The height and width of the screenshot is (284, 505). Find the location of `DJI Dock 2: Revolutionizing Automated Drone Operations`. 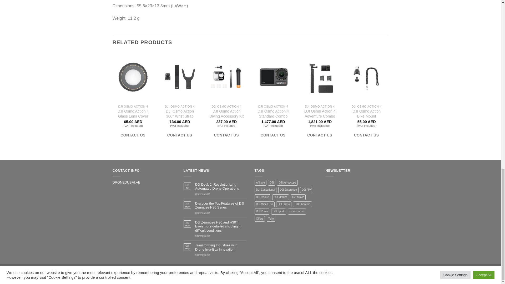

DJI Dock 2: Revolutionizing Automated Drone Operations is located at coordinates (221, 186).